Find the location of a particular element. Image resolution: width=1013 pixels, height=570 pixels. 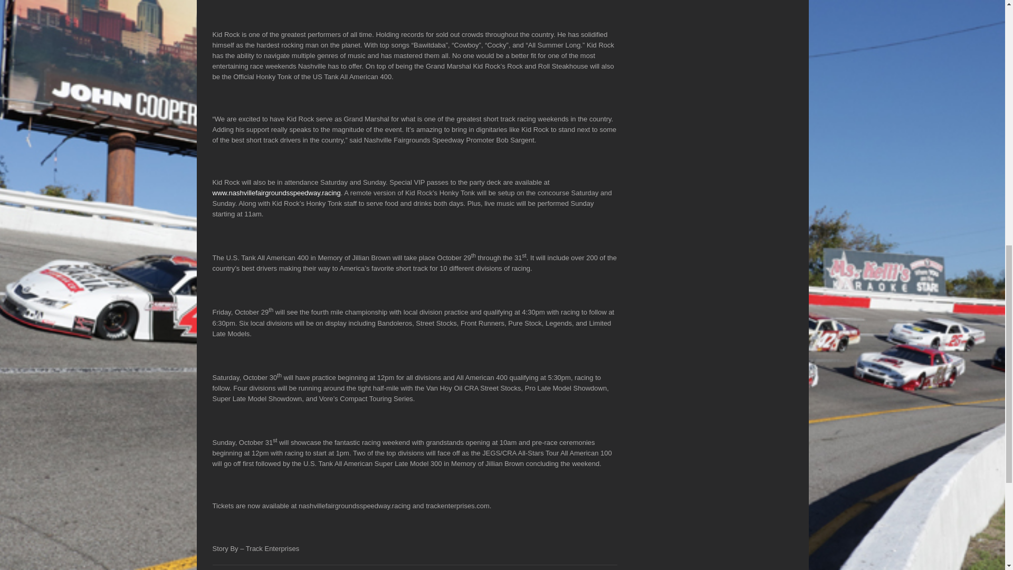

All American 400 is located at coordinates (350, 569).